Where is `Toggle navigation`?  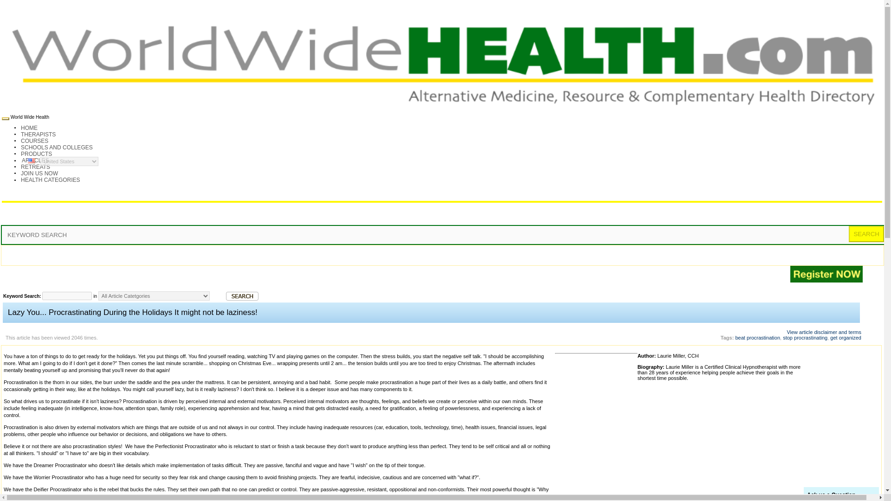
Toggle navigation is located at coordinates (5, 119).